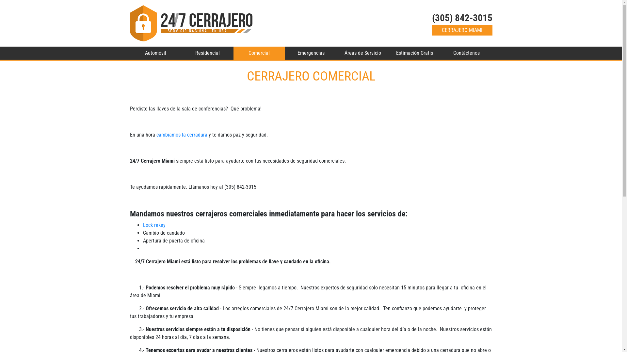 The width and height of the screenshot is (627, 352). Describe the element at coordinates (154, 225) in the screenshot. I see `Lock rekey` at that location.